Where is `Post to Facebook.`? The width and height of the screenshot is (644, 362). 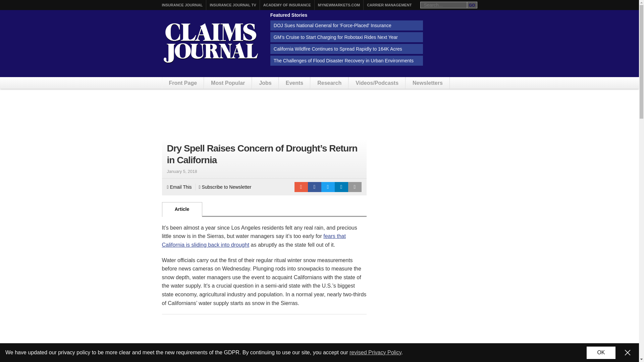
Post to Facebook. is located at coordinates (315, 187).